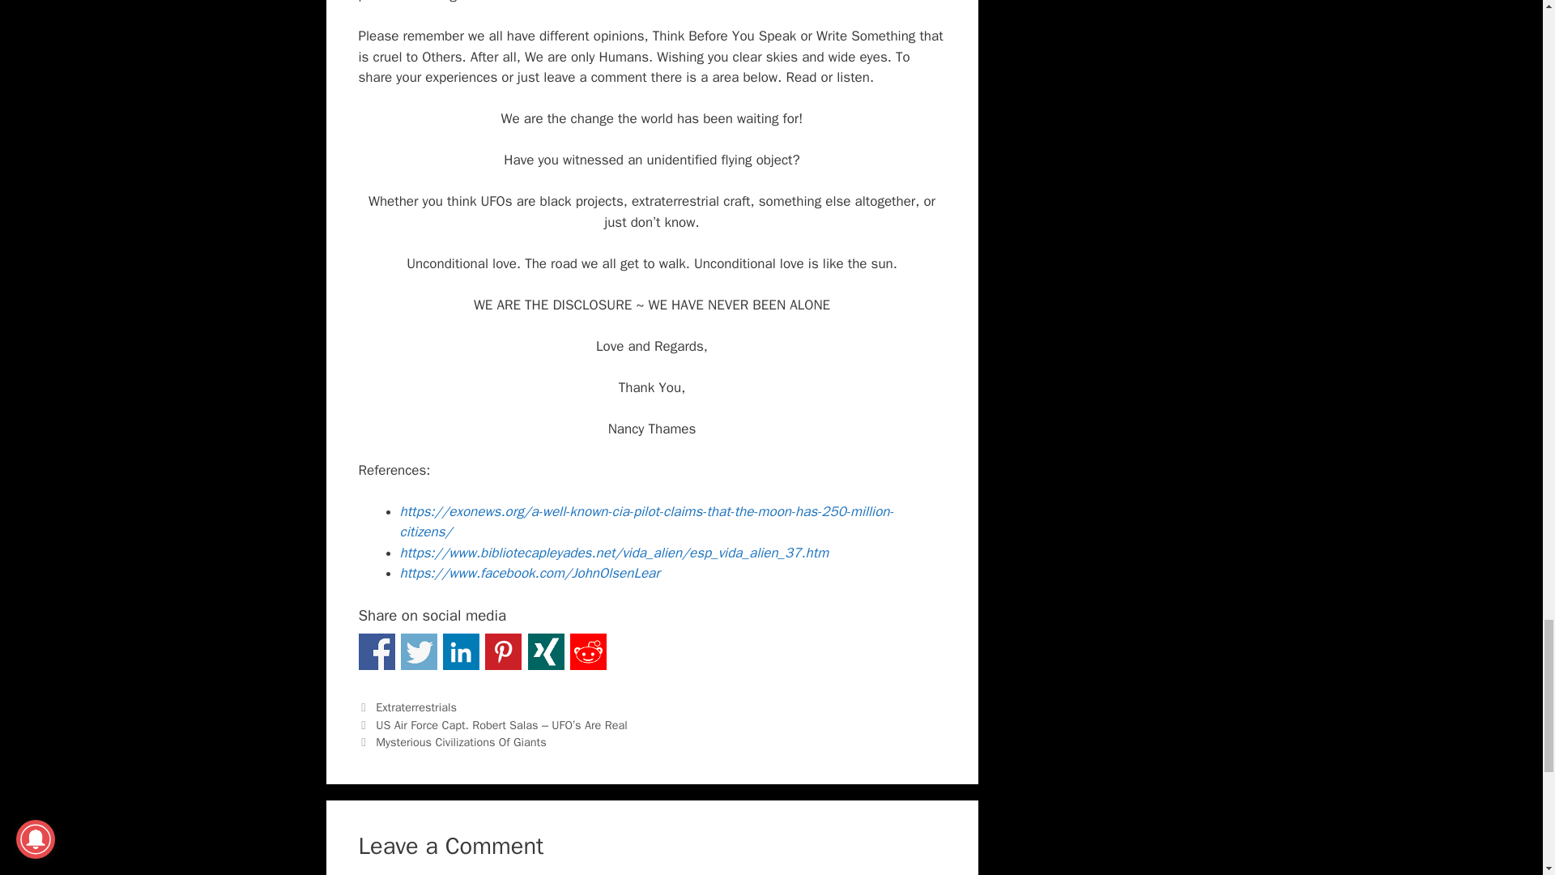  I want to click on Share on Xing, so click(546, 651).